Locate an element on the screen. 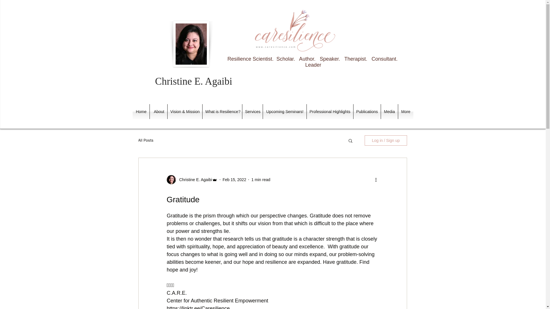 This screenshot has width=550, height=309. Christine E. Agaibi is located at coordinates (194, 180).